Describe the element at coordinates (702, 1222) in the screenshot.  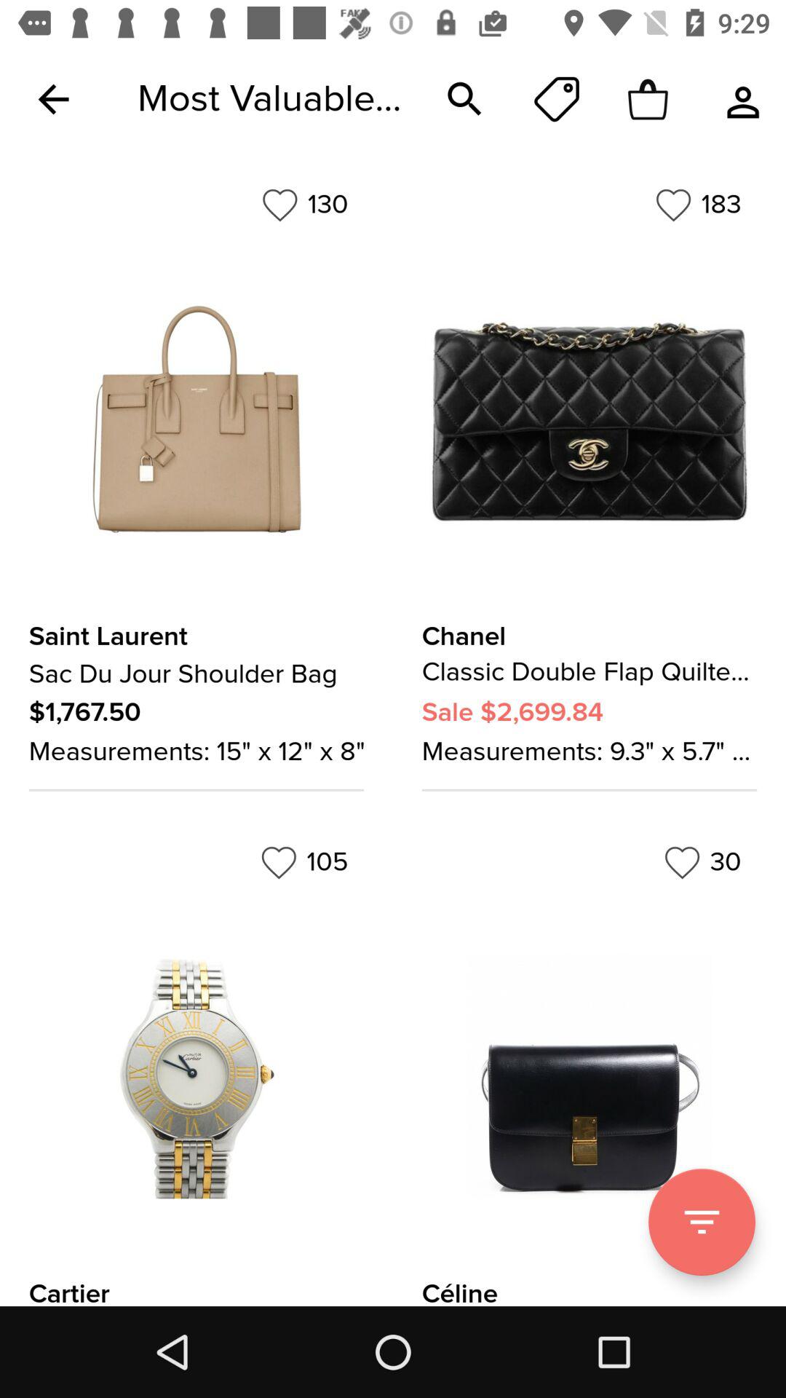
I see `press the icon below 30` at that location.